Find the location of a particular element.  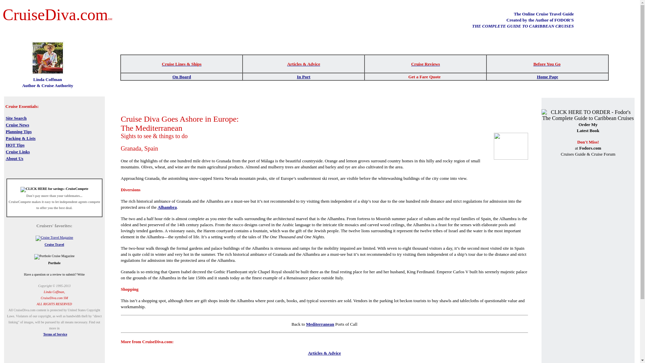

About Us is located at coordinates (14, 158).